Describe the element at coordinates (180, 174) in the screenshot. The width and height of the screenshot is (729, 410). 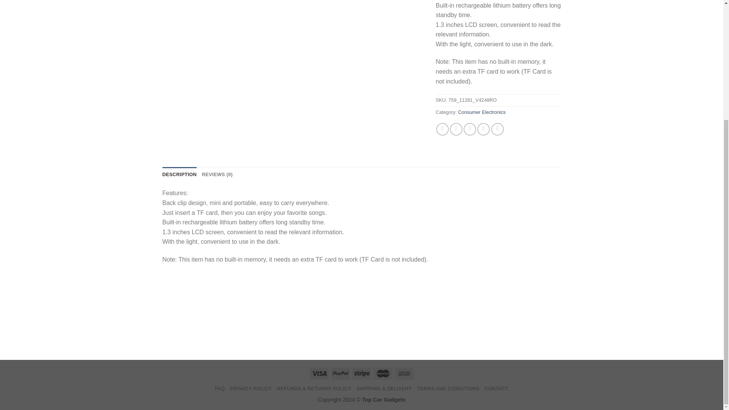
I see `DESCRIPTION` at that location.